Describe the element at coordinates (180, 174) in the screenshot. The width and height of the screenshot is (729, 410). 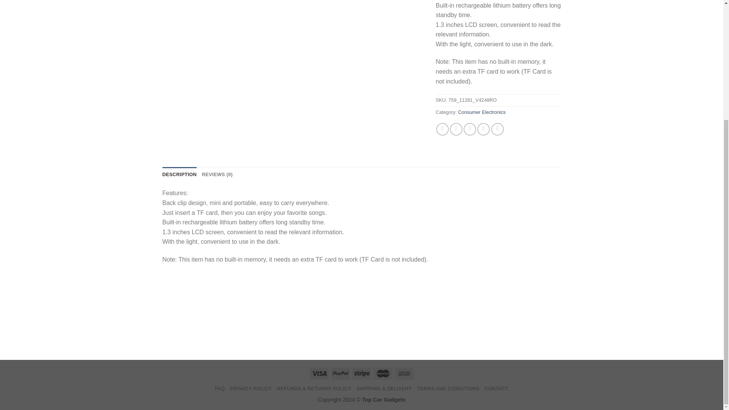
I see `DESCRIPTION` at that location.